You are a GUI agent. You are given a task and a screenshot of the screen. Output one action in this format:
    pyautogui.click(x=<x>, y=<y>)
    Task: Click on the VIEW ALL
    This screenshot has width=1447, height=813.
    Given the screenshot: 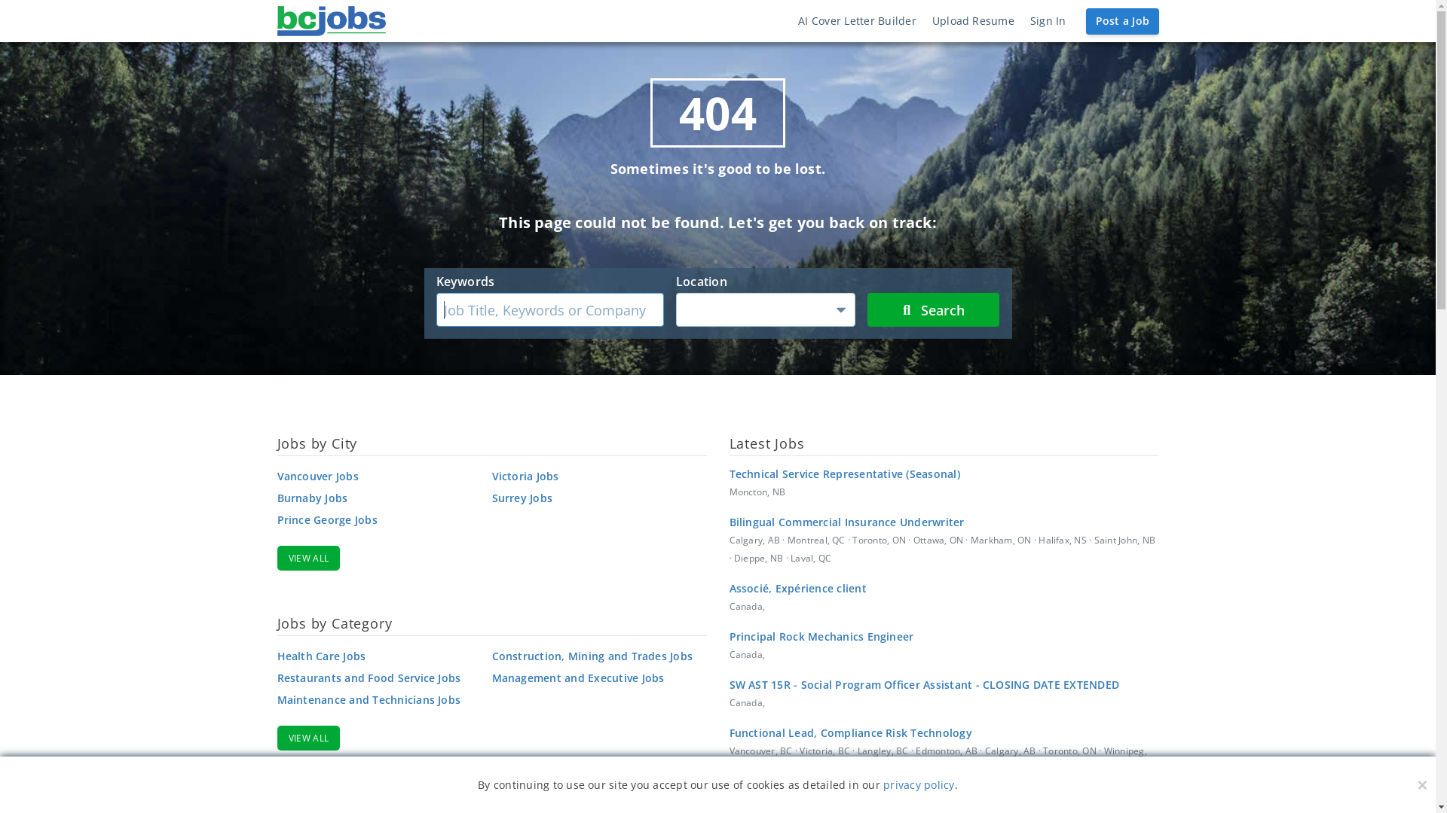 What is the action you would take?
    pyautogui.click(x=309, y=738)
    